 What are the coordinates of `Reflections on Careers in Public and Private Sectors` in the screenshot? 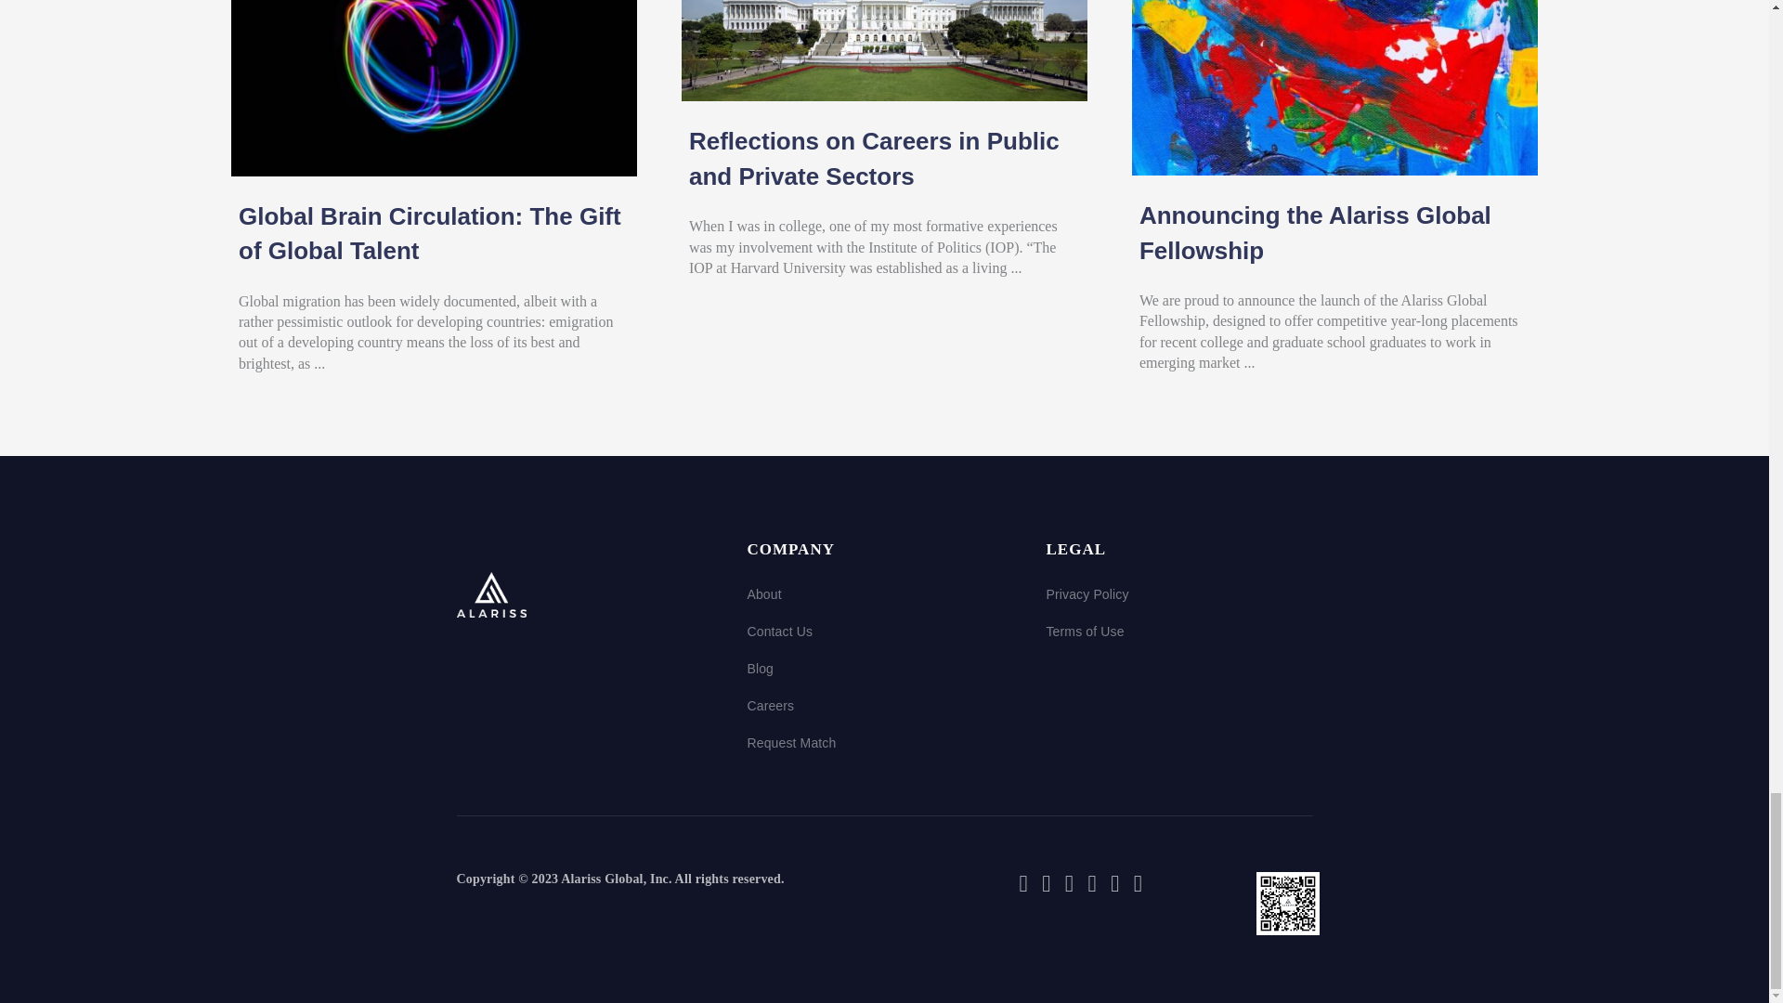 It's located at (873, 158).